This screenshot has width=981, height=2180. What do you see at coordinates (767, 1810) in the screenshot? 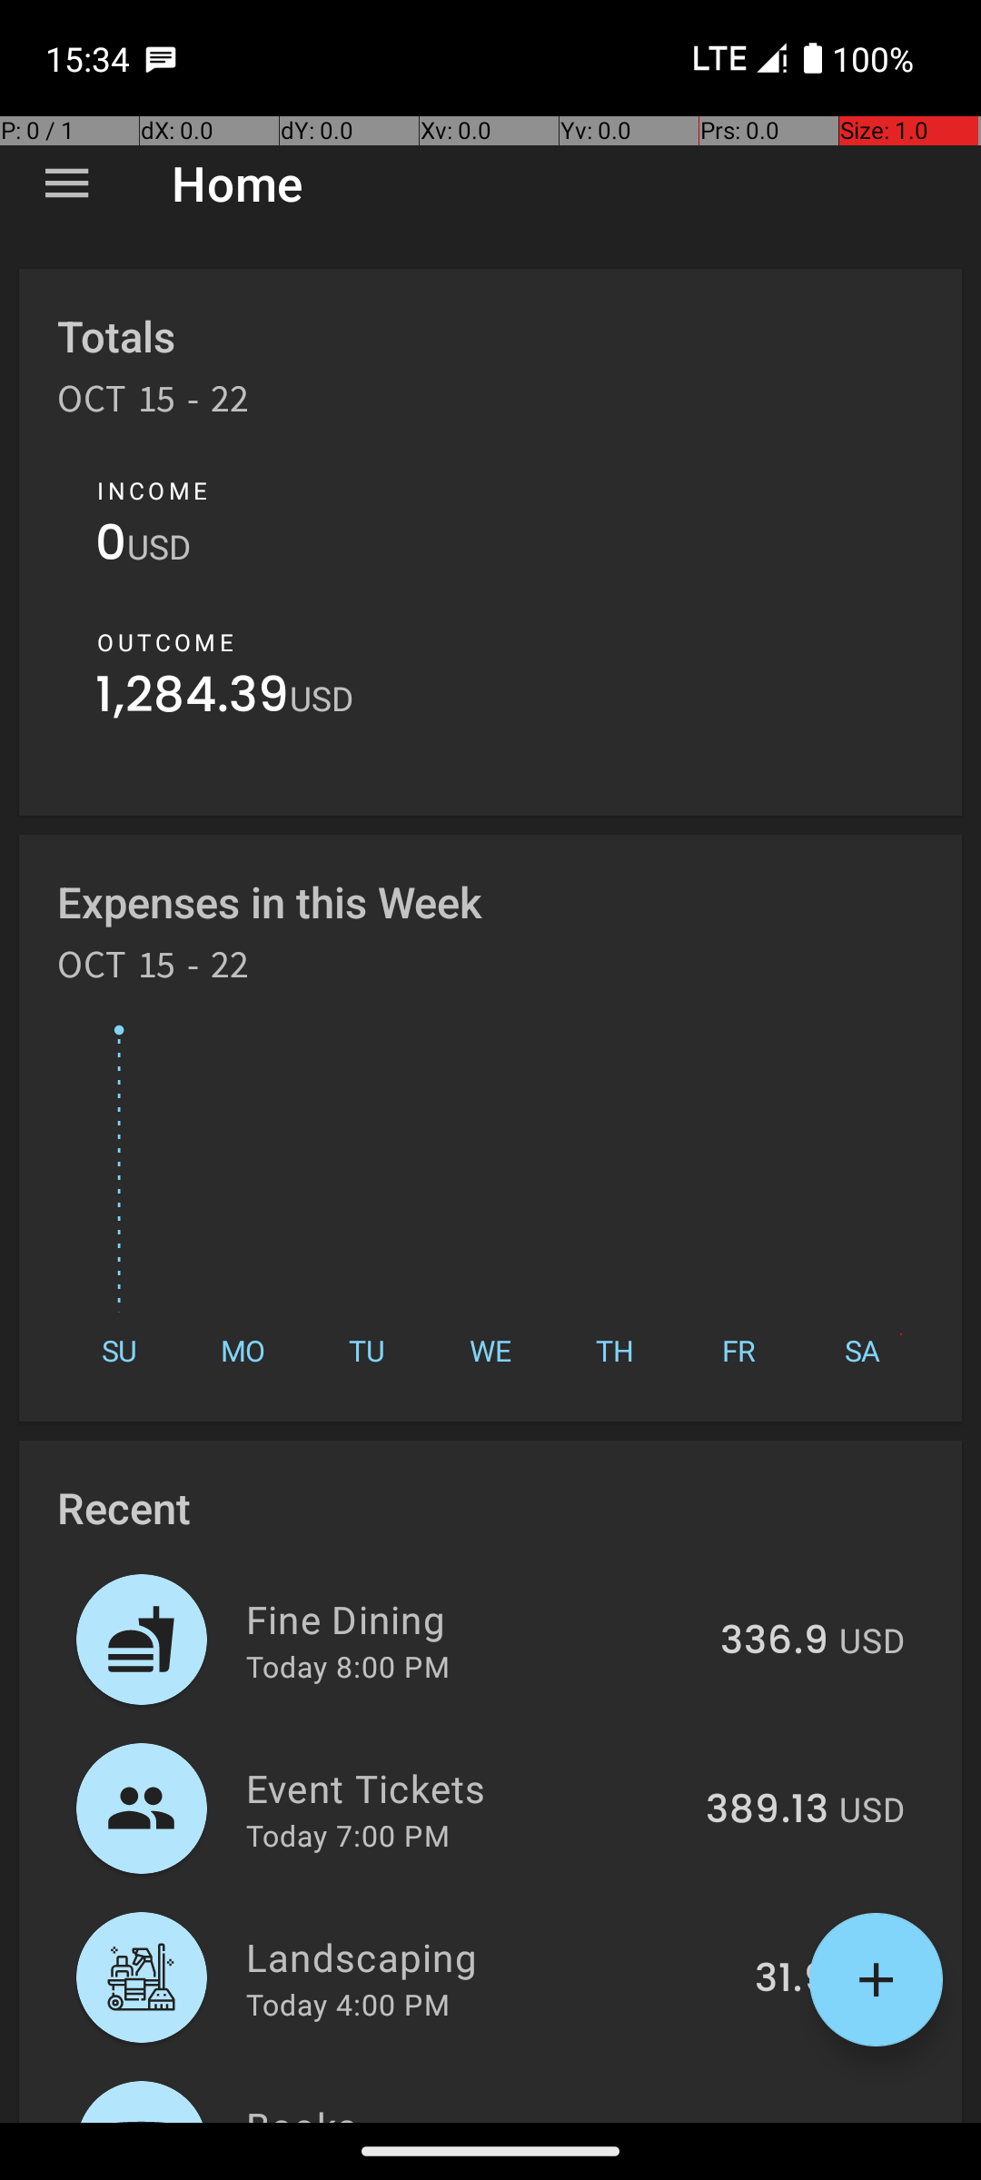
I see `389.13` at bounding box center [767, 1810].